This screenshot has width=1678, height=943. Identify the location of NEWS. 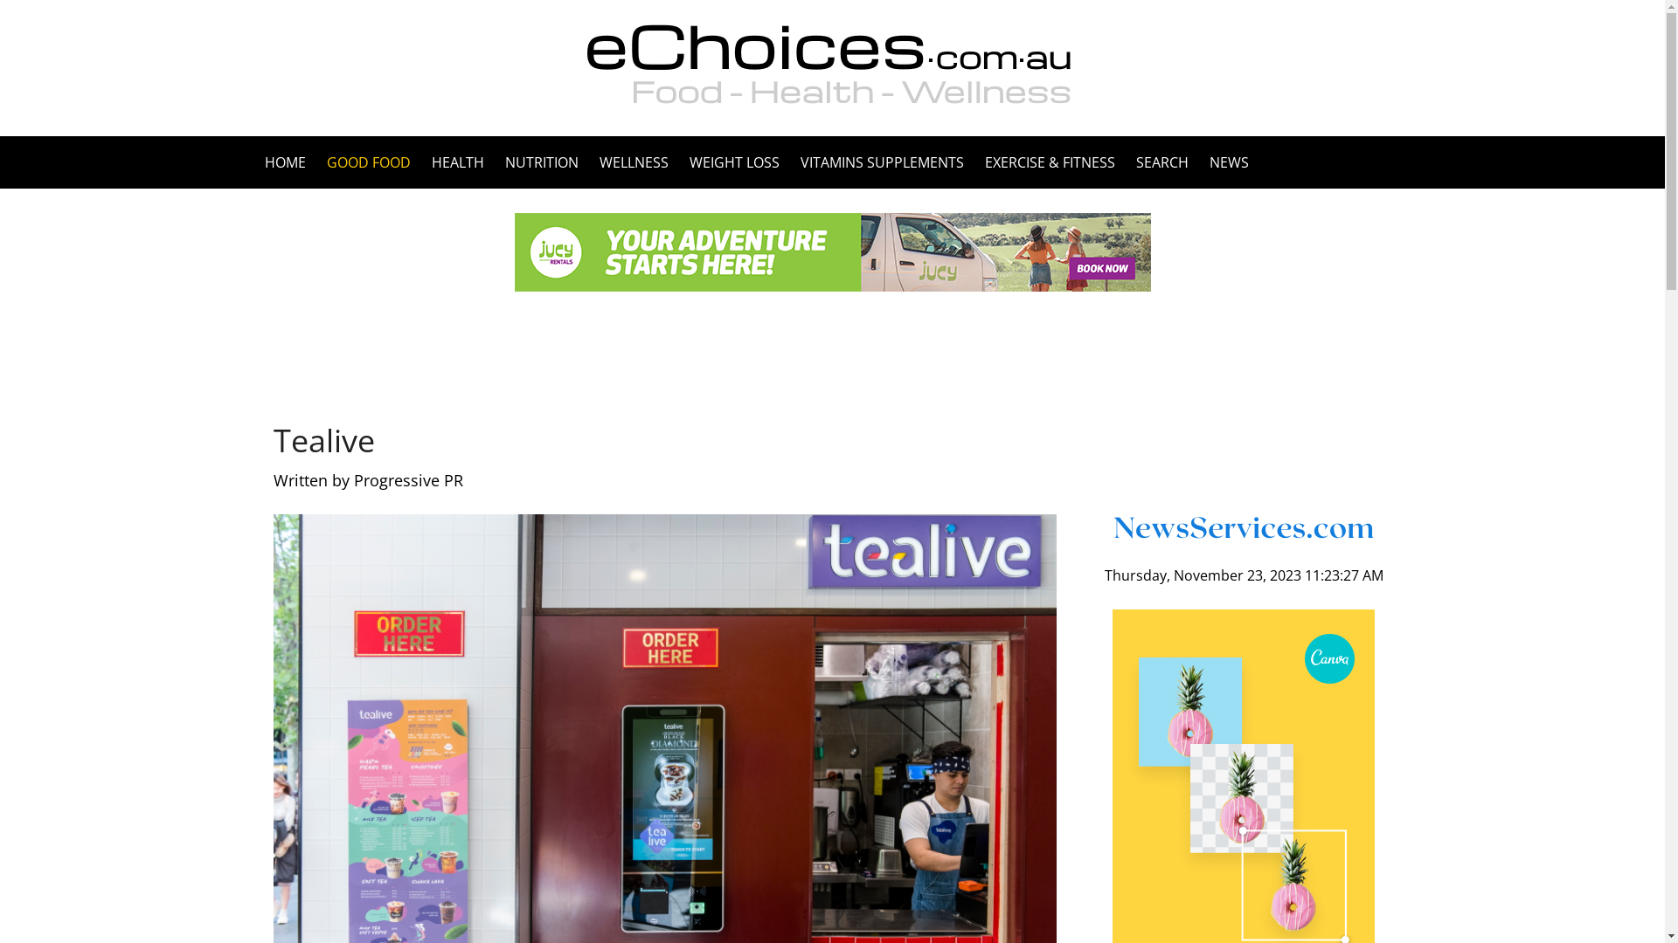
(1224, 162).